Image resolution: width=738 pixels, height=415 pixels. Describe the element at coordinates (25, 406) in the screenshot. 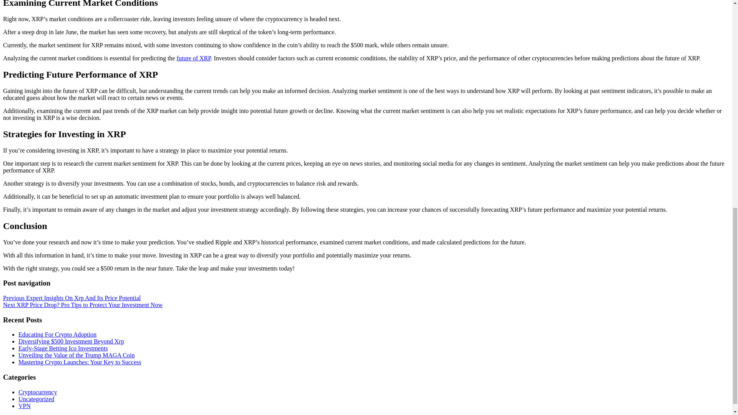

I see `VPN` at that location.